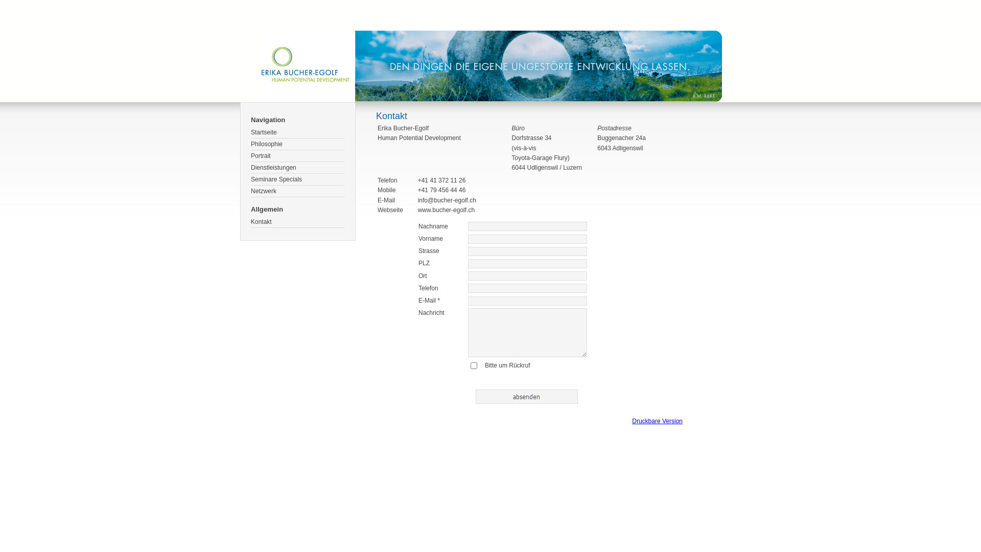 This screenshot has height=552, width=981. What do you see at coordinates (298, 222) in the screenshot?
I see `Kontakt` at bounding box center [298, 222].